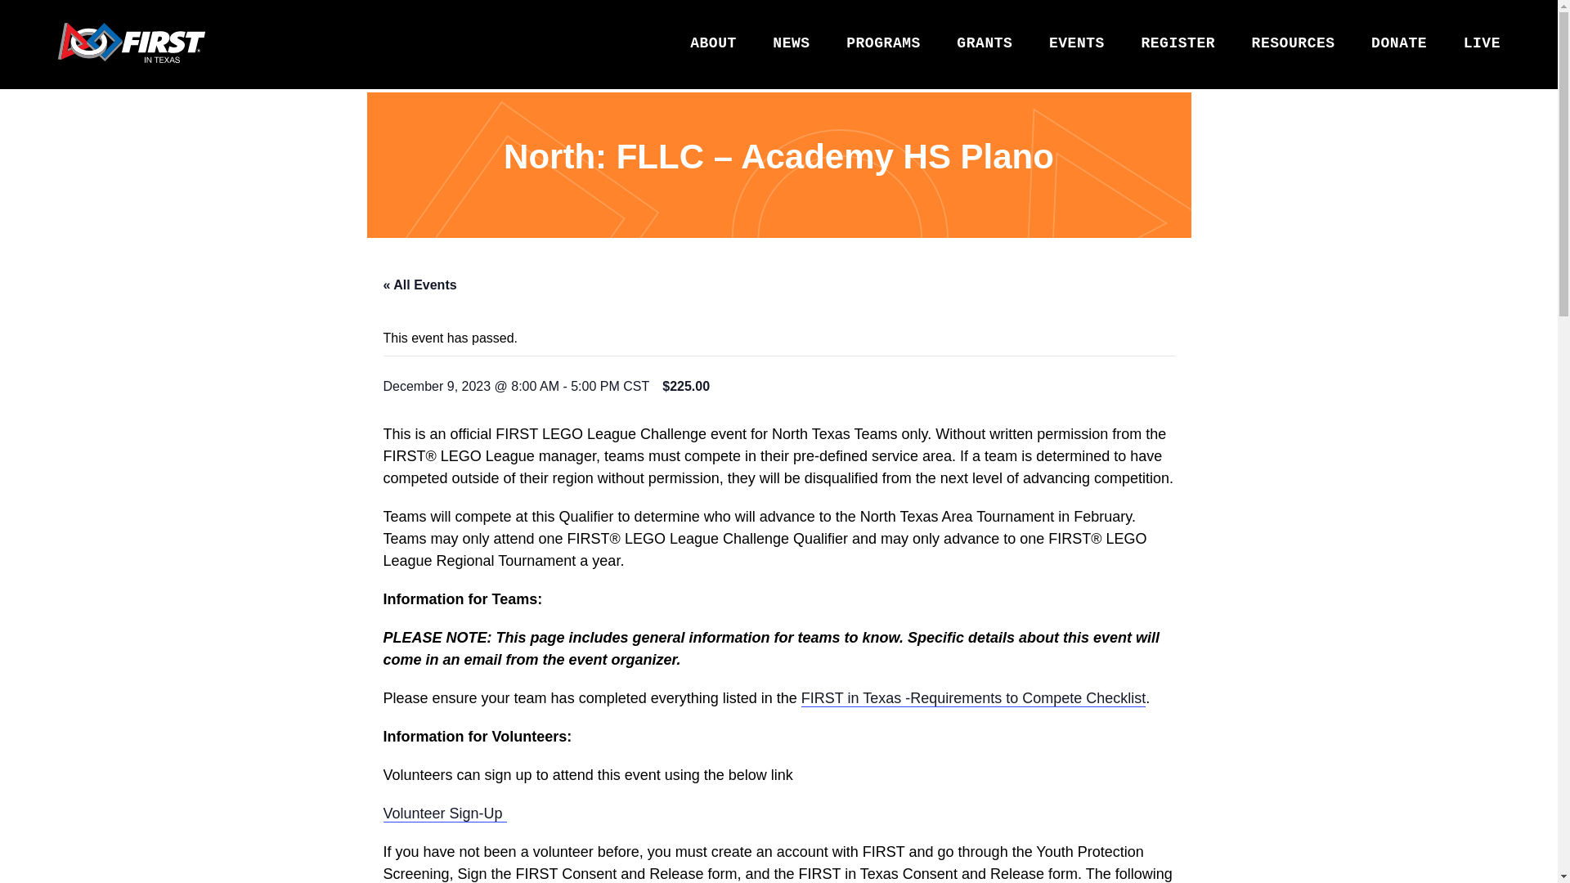 The height and width of the screenshot is (883, 1570). What do you see at coordinates (713, 44) in the screenshot?
I see `ABOUT` at bounding box center [713, 44].